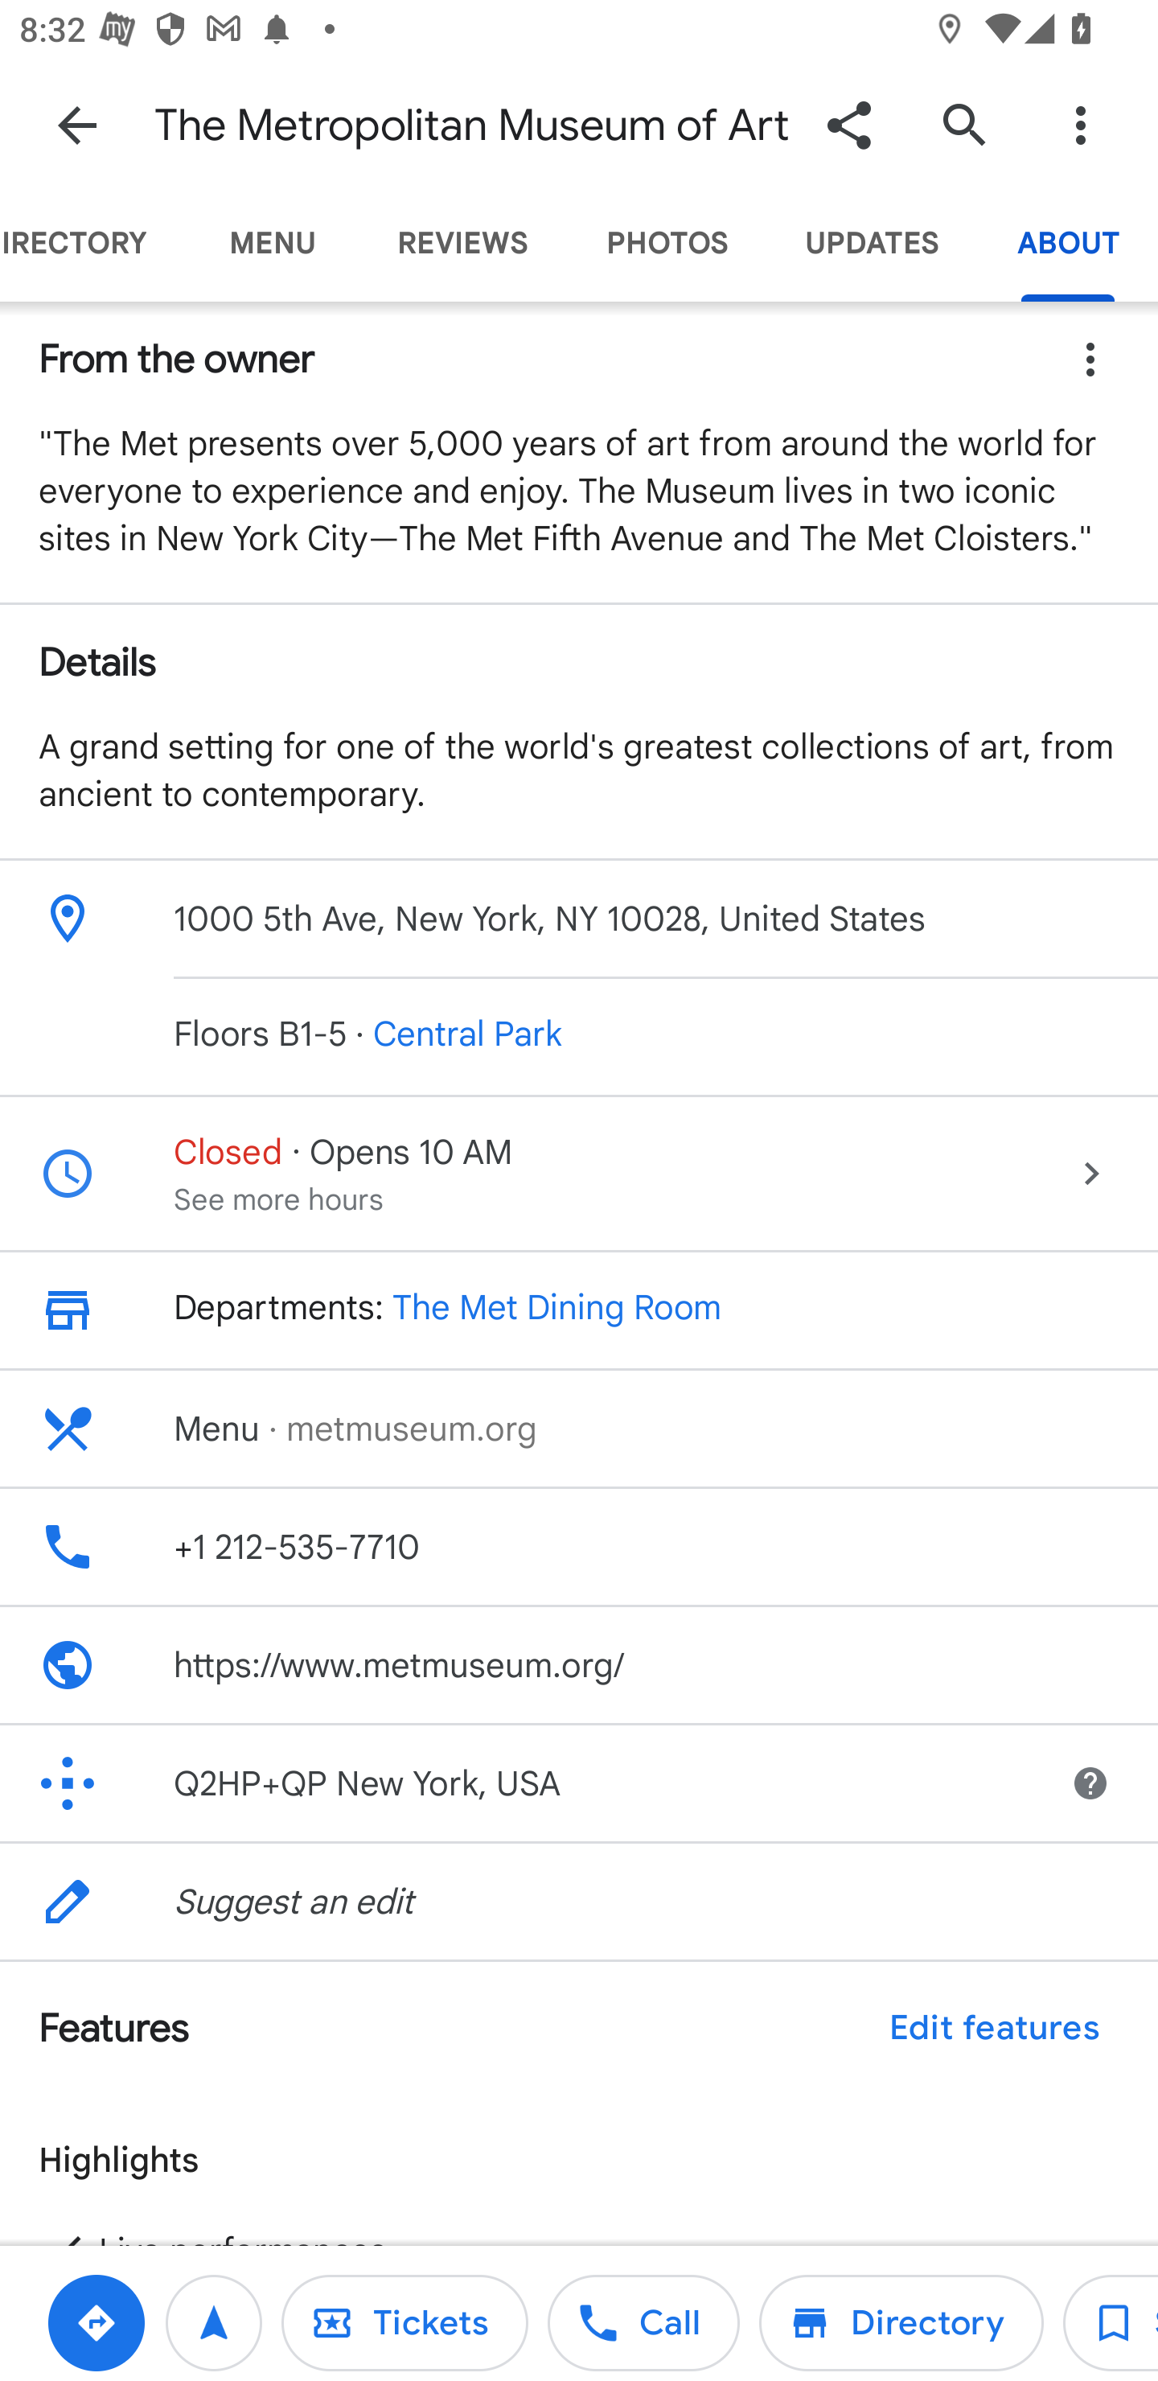  I want to click on Edit features, so click(994, 2029).